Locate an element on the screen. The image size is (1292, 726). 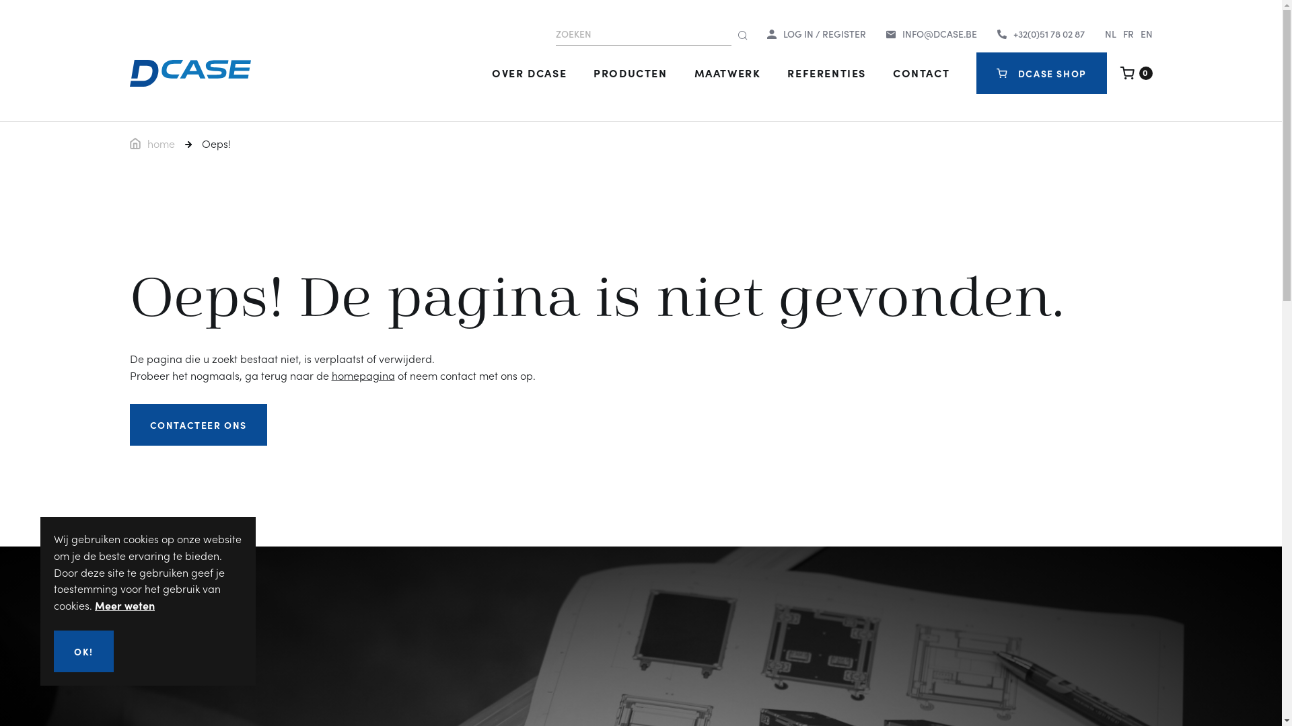
PRODUCTEN is located at coordinates (630, 73).